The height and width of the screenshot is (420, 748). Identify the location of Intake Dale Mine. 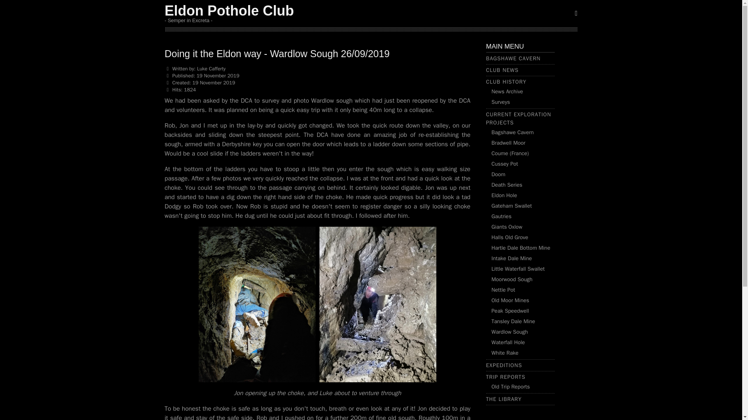
(512, 258).